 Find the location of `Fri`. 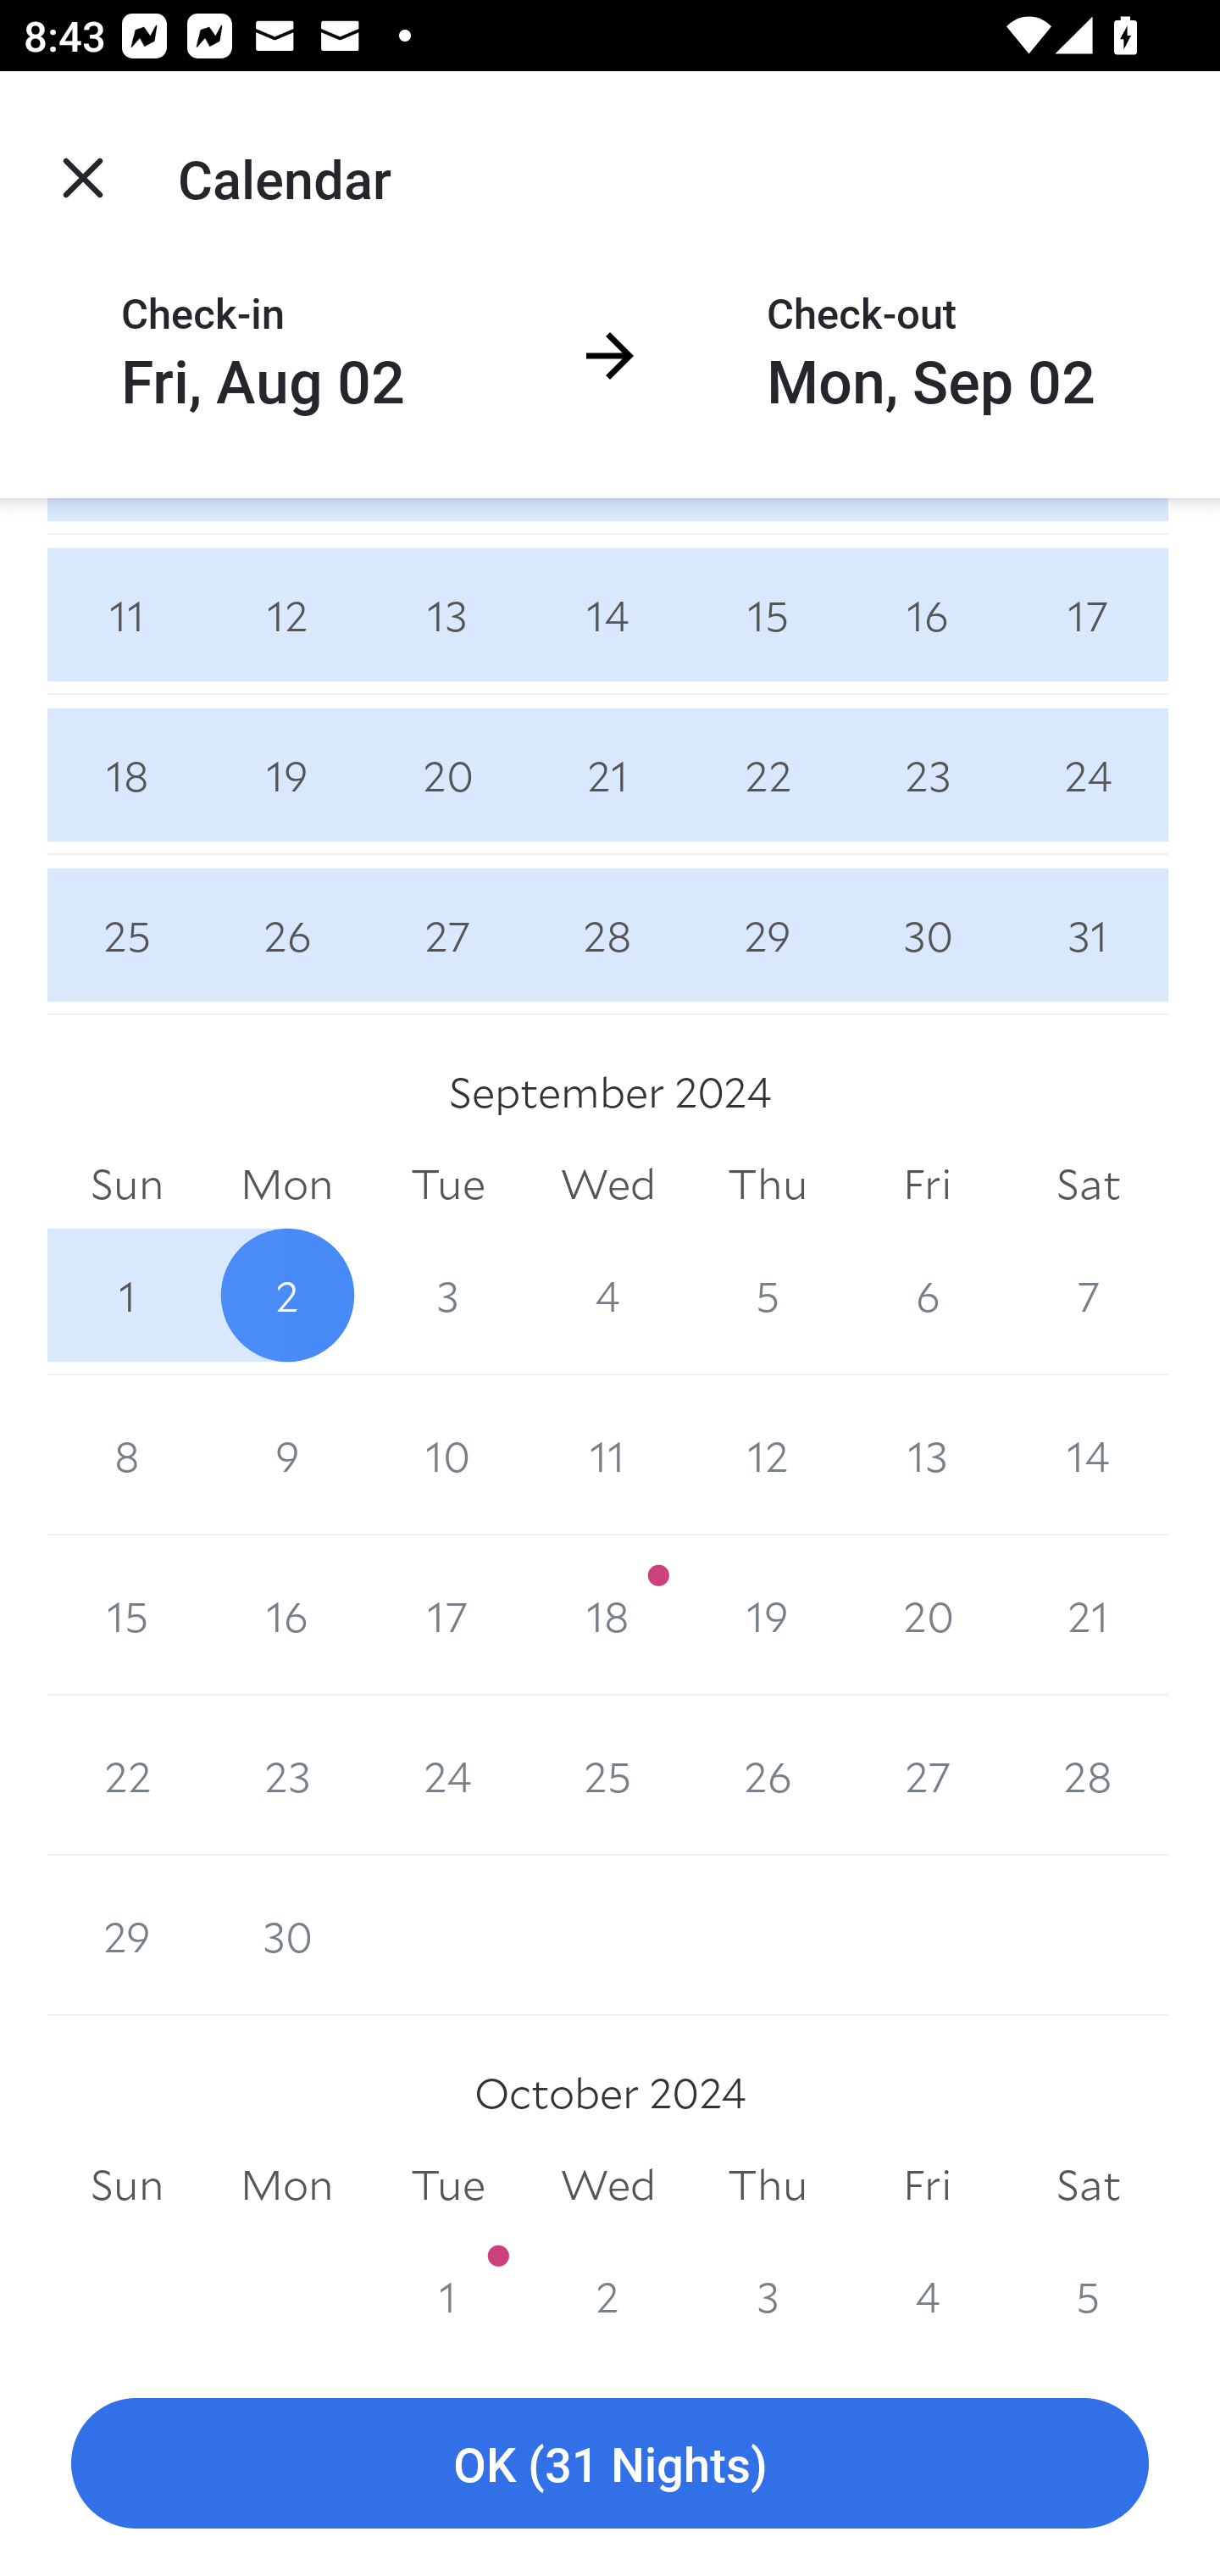

Fri is located at coordinates (927, 2185).